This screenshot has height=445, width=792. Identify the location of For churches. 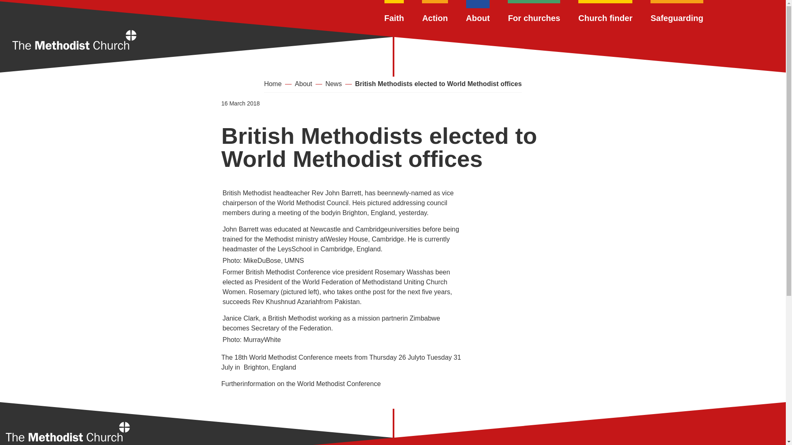
(534, 12).